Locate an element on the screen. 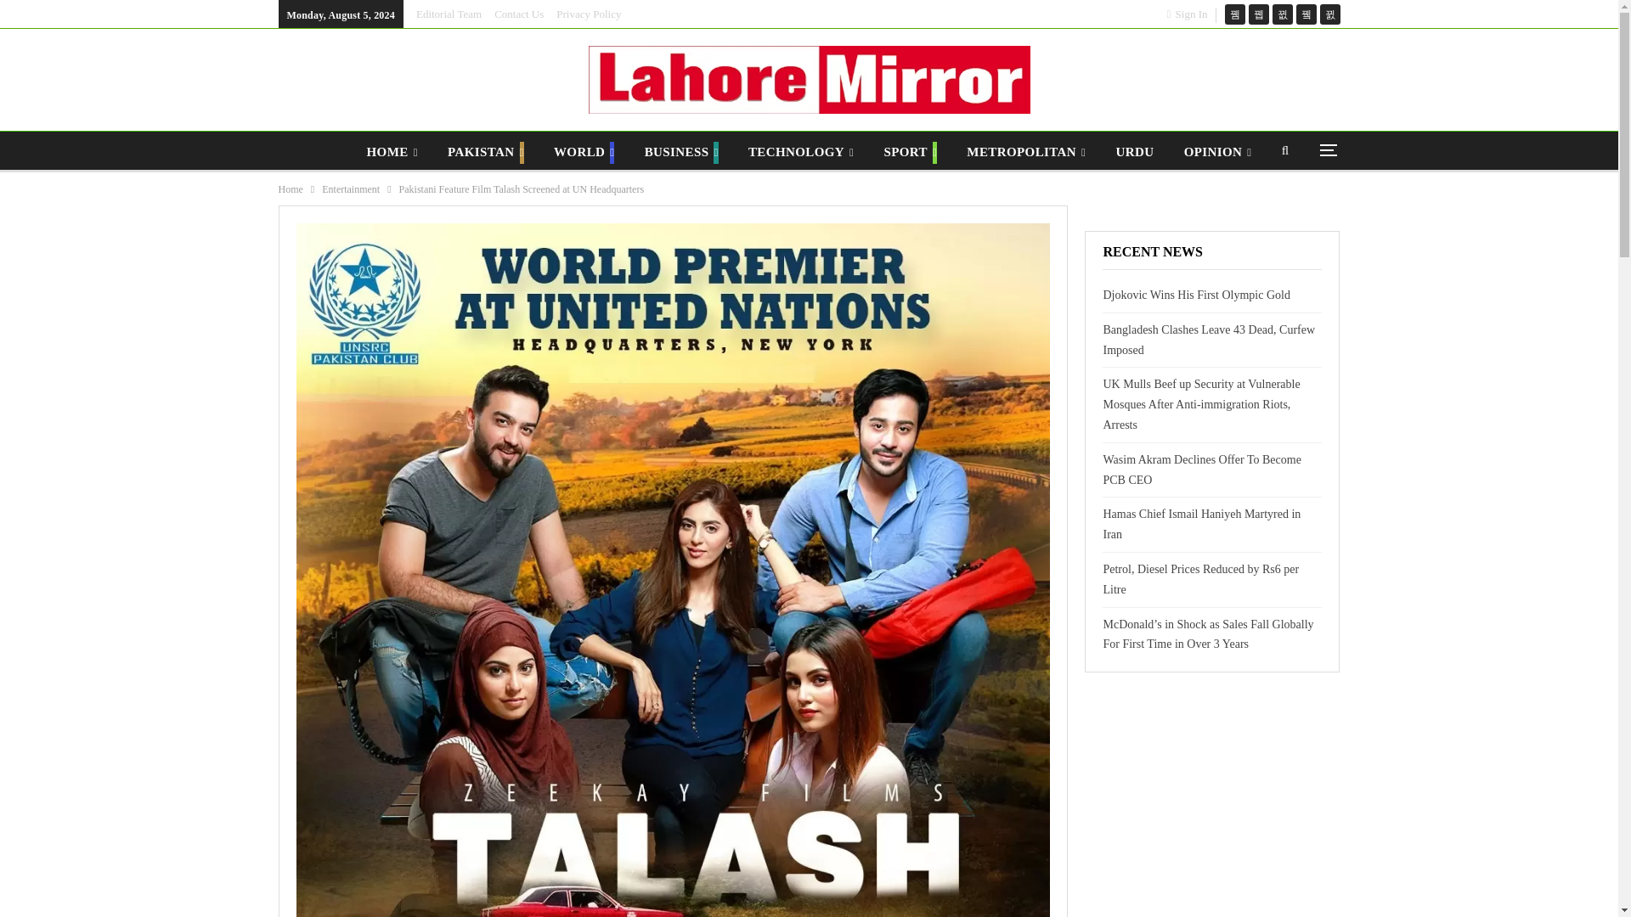  Sign In is located at coordinates (1191, 14).